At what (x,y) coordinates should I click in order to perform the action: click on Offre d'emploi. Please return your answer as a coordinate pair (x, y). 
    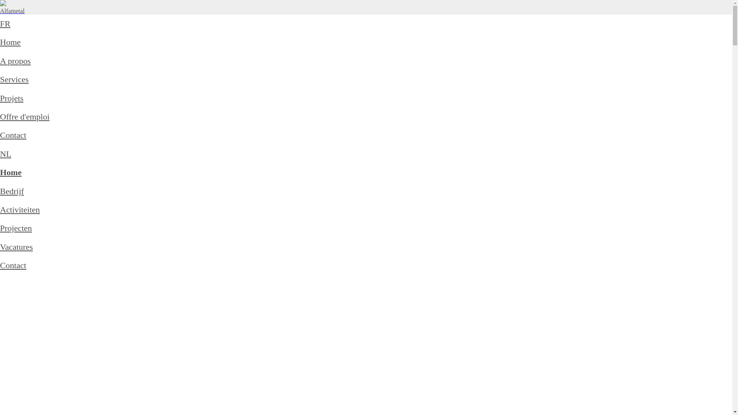
    Looking at the image, I should click on (25, 117).